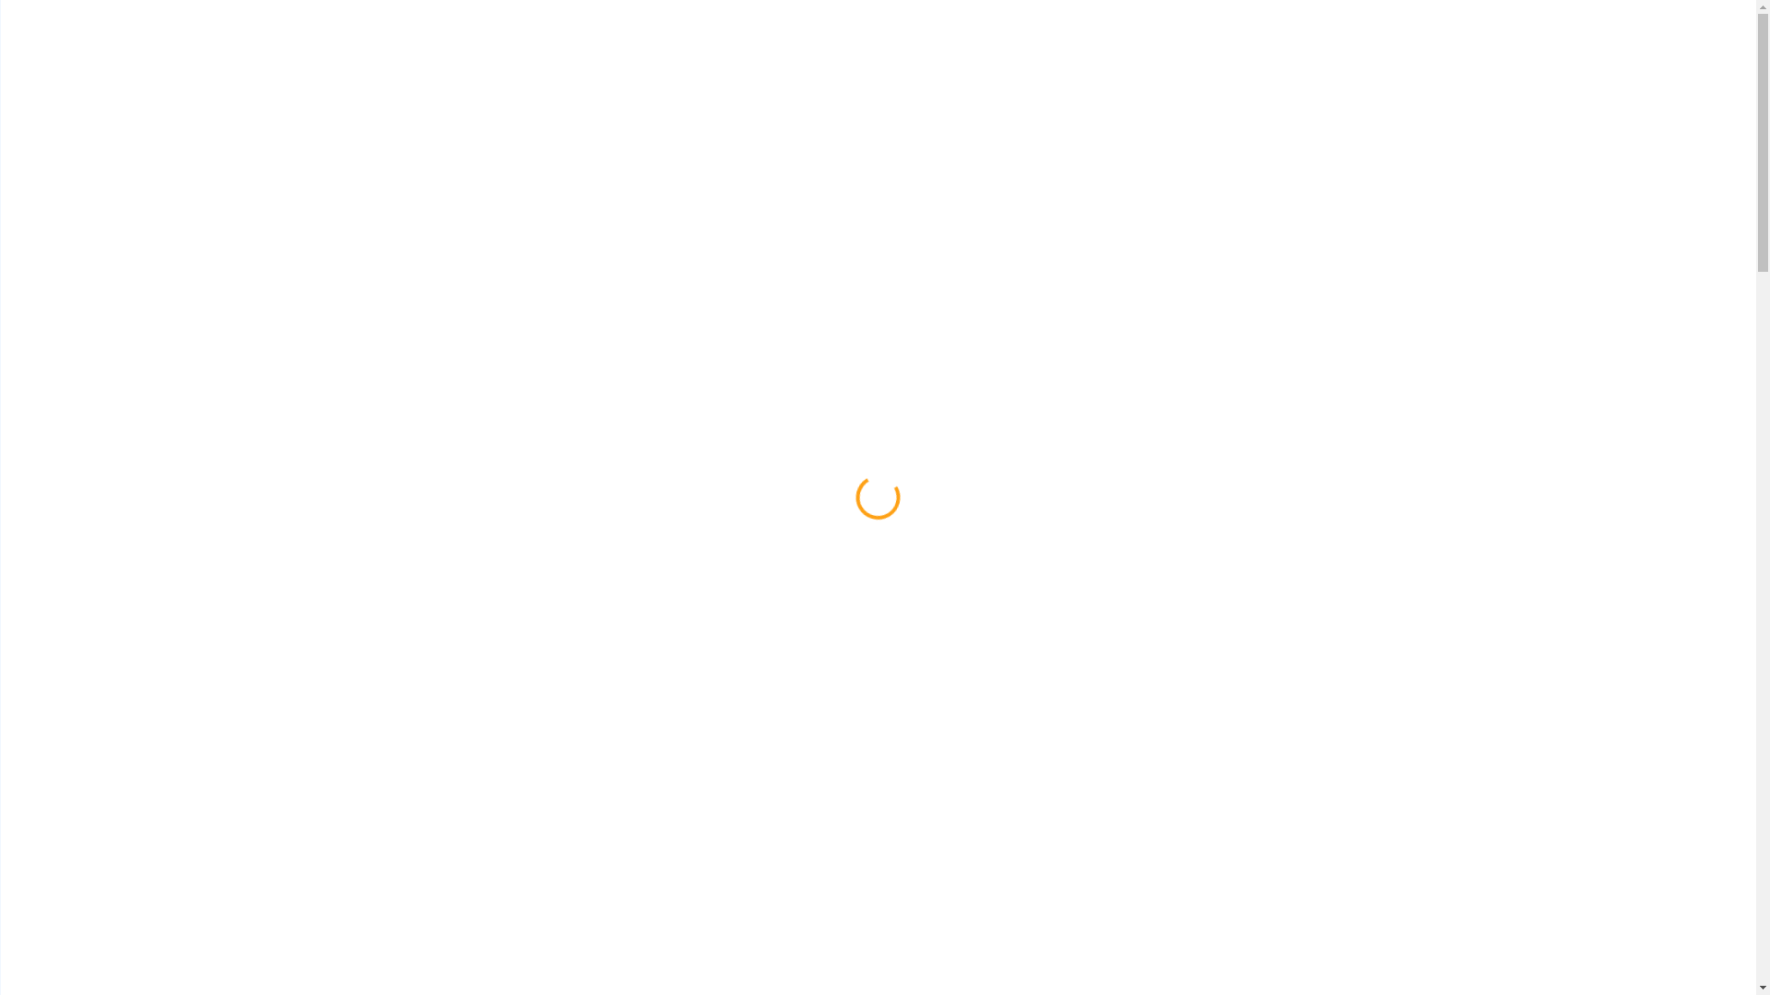 Image resolution: width=1770 pixels, height=995 pixels. I want to click on HOME, so click(1033, 42).